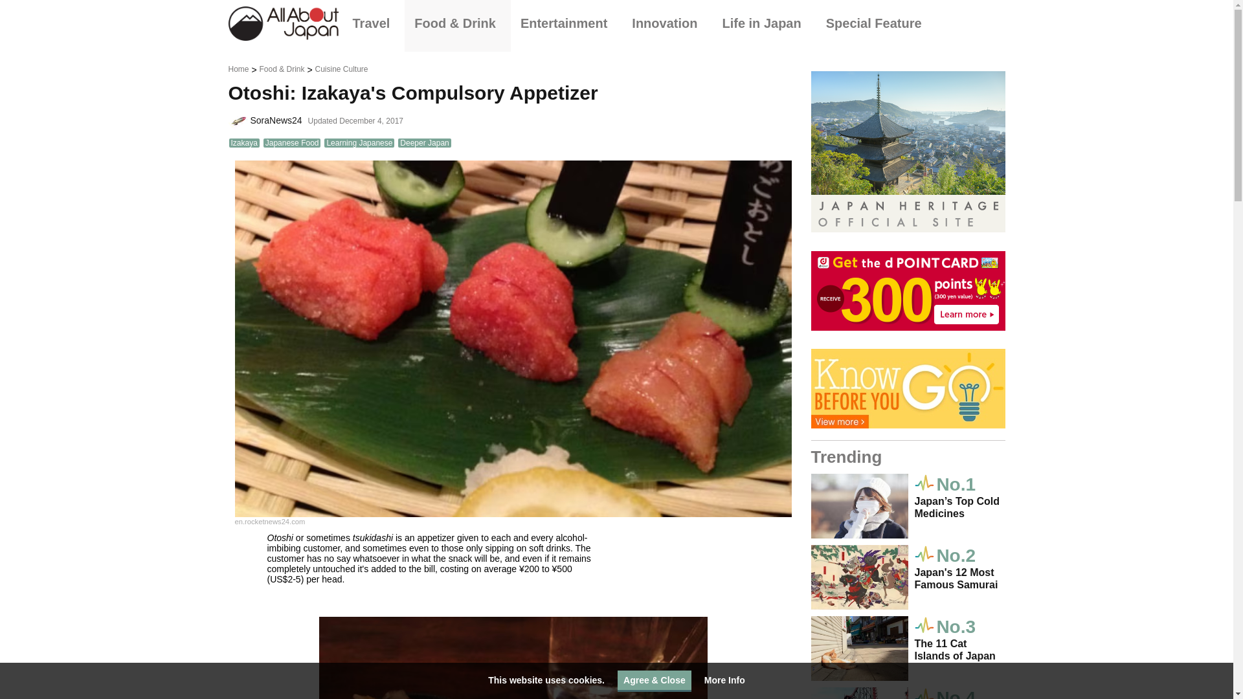  What do you see at coordinates (667, 23) in the screenshot?
I see `Innovation` at bounding box center [667, 23].